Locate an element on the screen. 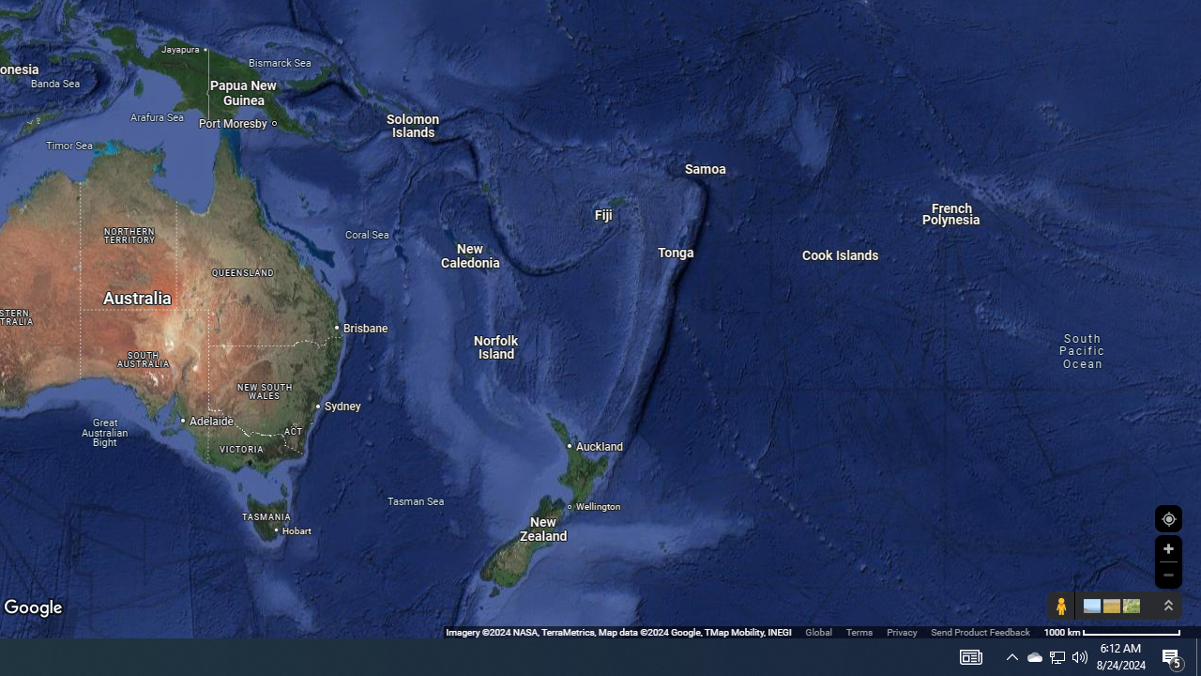 Image resolution: width=1201 pixels, height=676 pixels. 1000 km is located at coordinates (1113, 631).